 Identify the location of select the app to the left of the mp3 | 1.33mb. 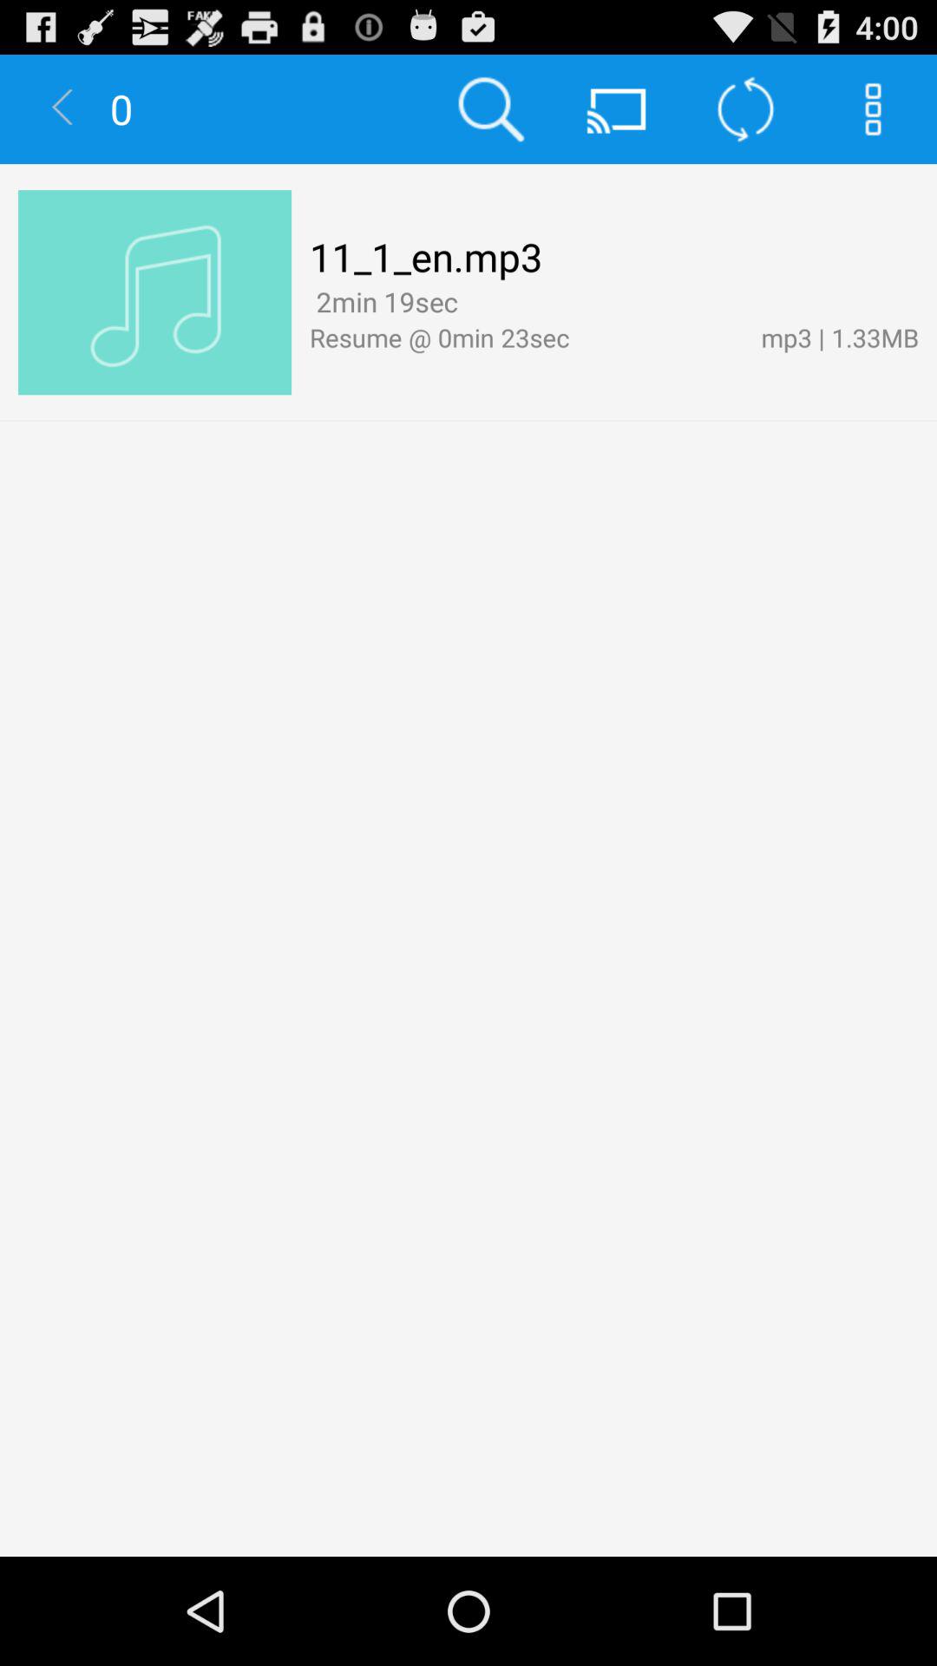
(470, 304).